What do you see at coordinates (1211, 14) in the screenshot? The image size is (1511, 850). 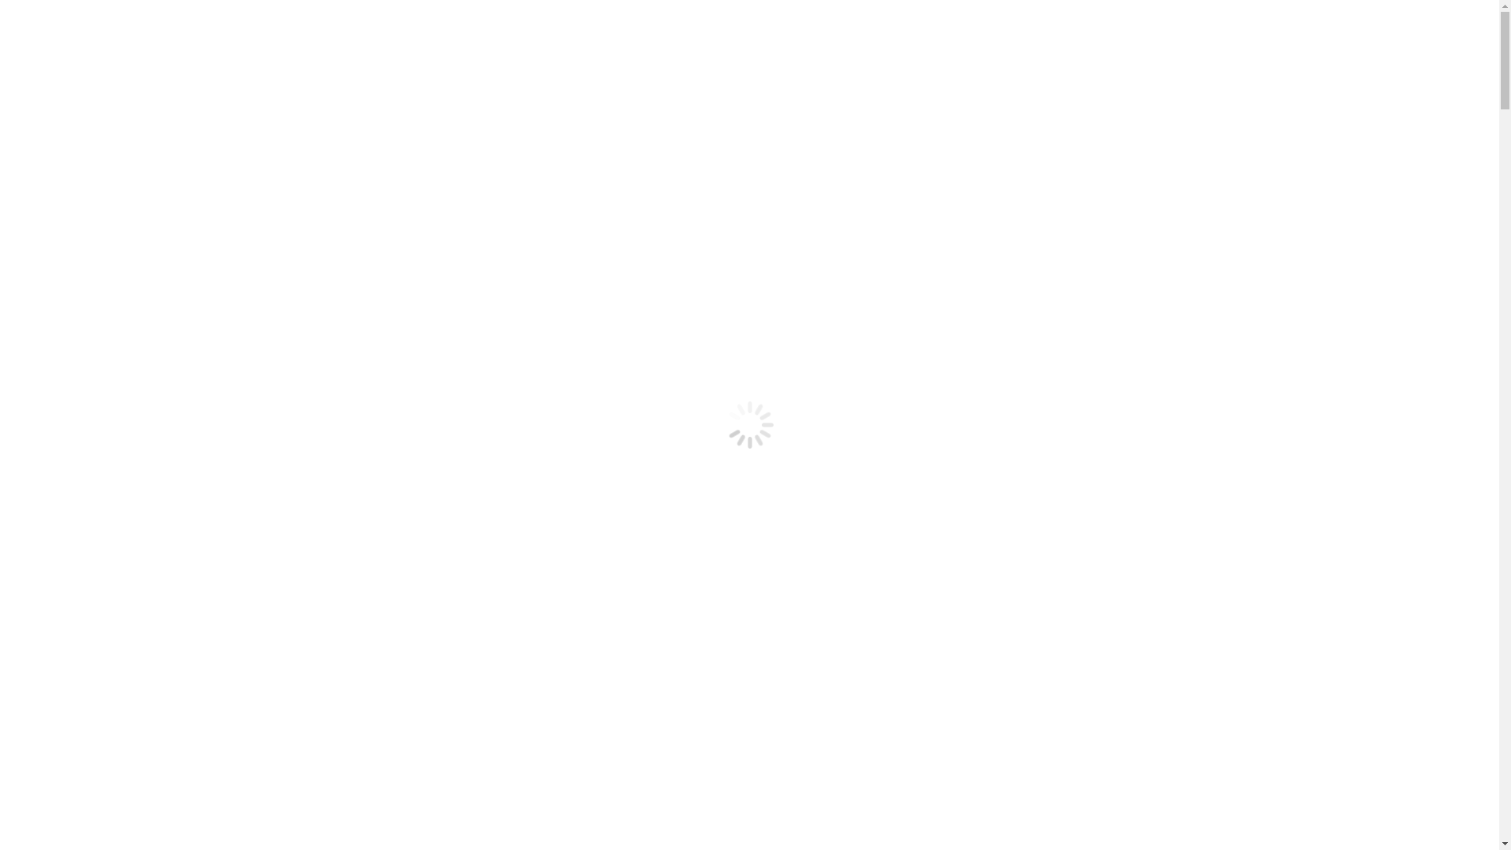 I see `Facebook page opens in new window` at bounding box center [1211, 14].